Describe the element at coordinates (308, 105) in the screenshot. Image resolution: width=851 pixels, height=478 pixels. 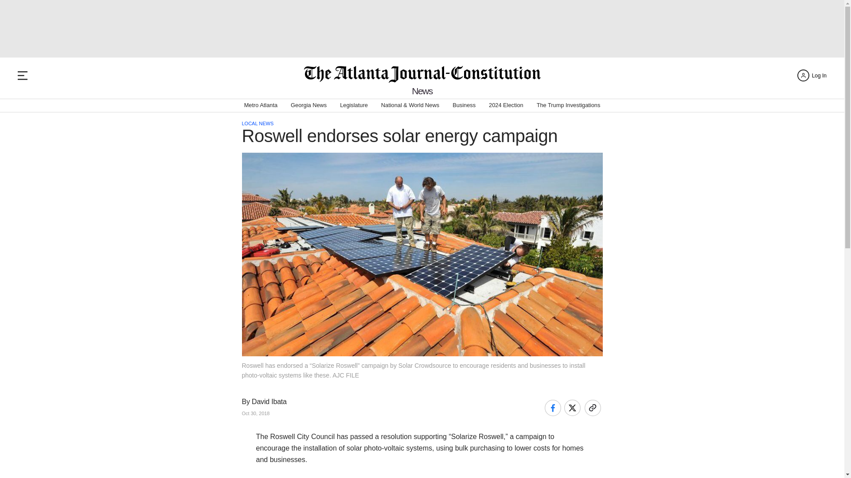
I see `Georgia News` at that location.